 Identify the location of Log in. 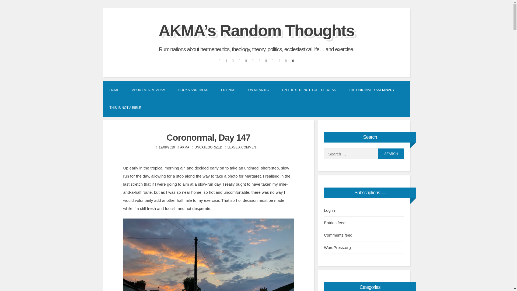
(330, 210).